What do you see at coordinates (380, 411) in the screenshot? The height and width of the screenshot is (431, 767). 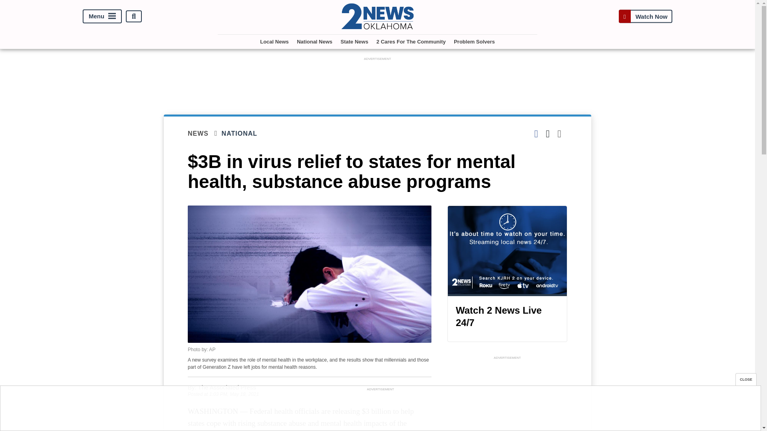 I see `3rd party ad content` at bounding box center [380, 411].